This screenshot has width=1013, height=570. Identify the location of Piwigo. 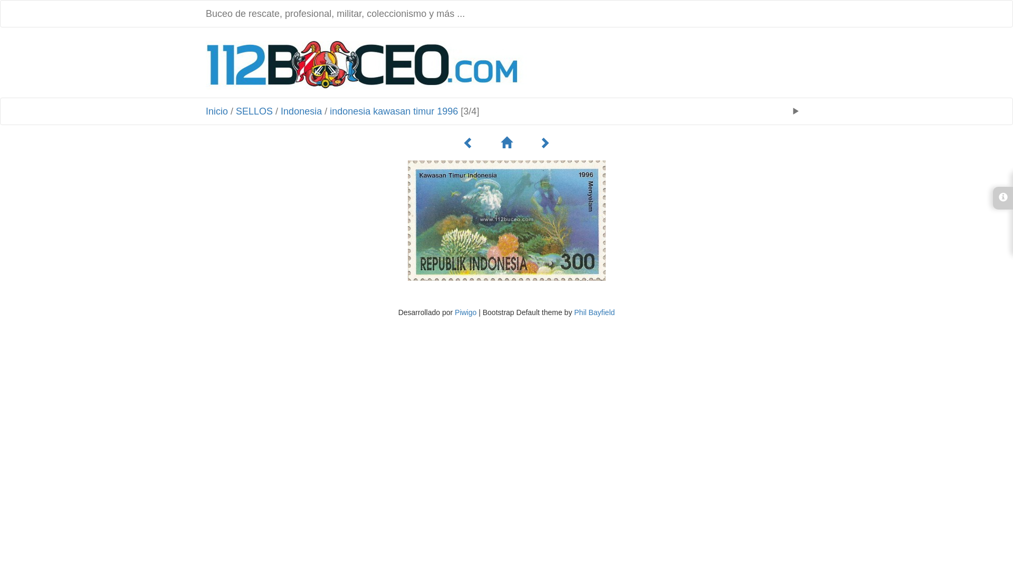
(465, 312).